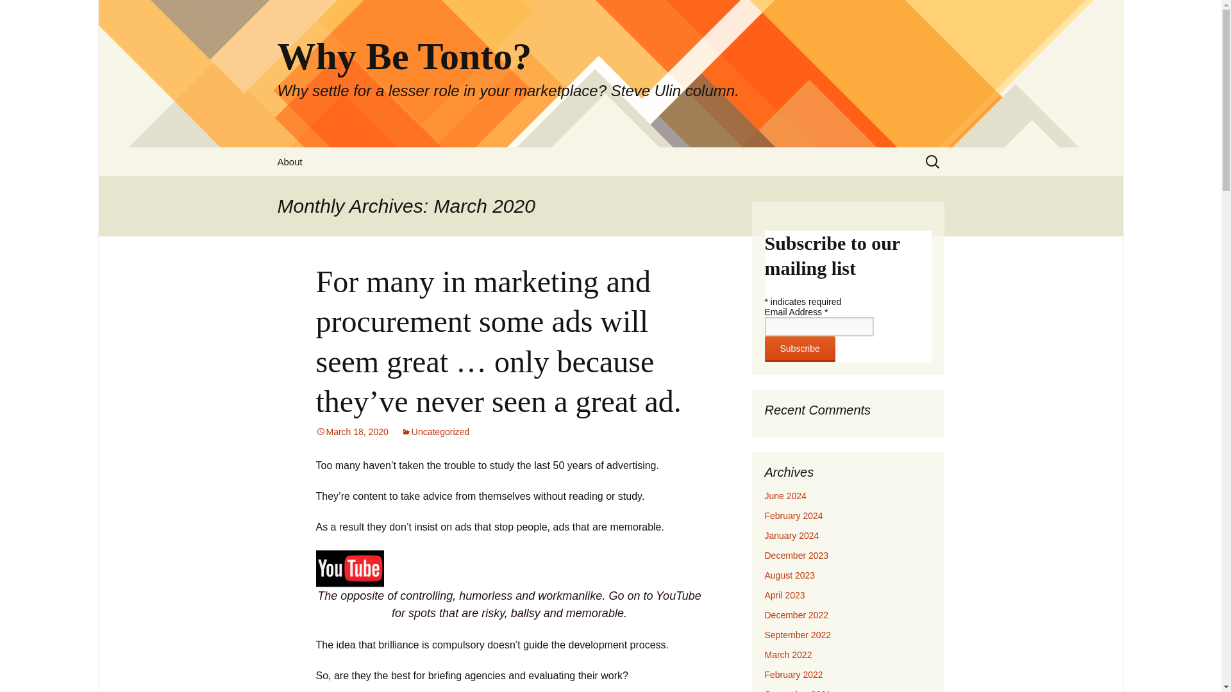 Image resolution: width=1231 pixels, height=692 pixels. What do you see at coordinates (796, 614) in the screenshot?
I see `December 2022` at bounding box center [796, 614].